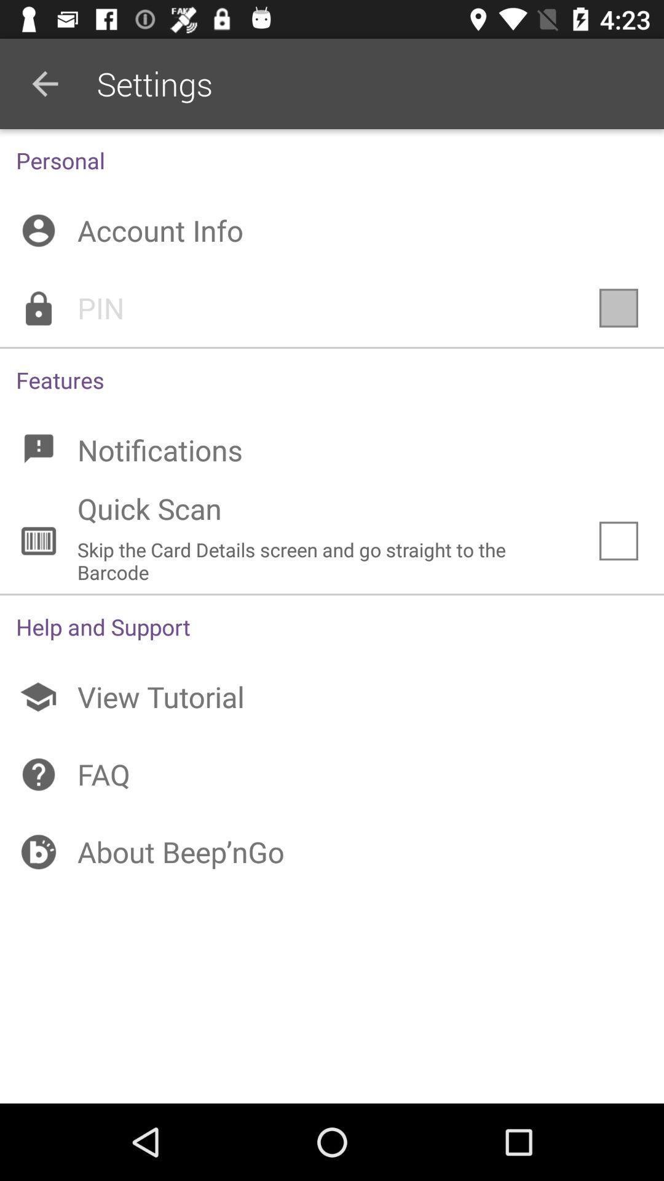 The width and height of the screenshot is (664, 1181). I want to click on press the item below the help and support item, so click(332, 697).